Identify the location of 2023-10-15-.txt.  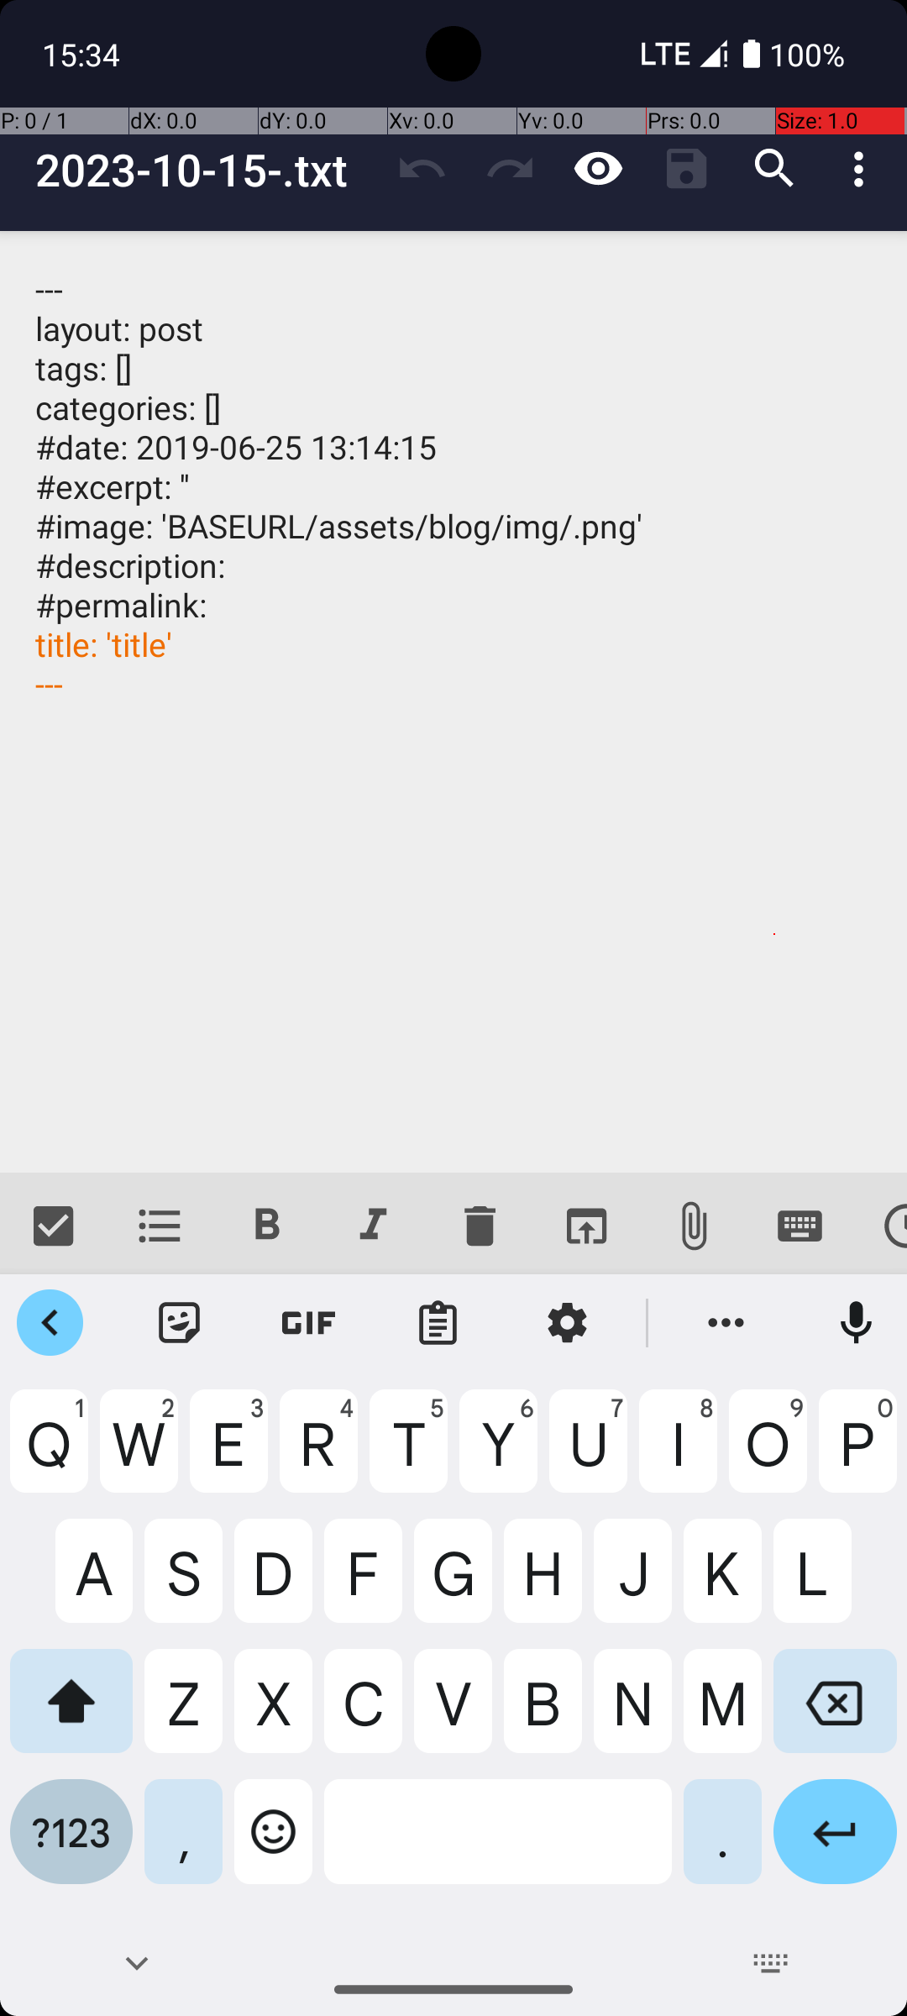
(207, 170).